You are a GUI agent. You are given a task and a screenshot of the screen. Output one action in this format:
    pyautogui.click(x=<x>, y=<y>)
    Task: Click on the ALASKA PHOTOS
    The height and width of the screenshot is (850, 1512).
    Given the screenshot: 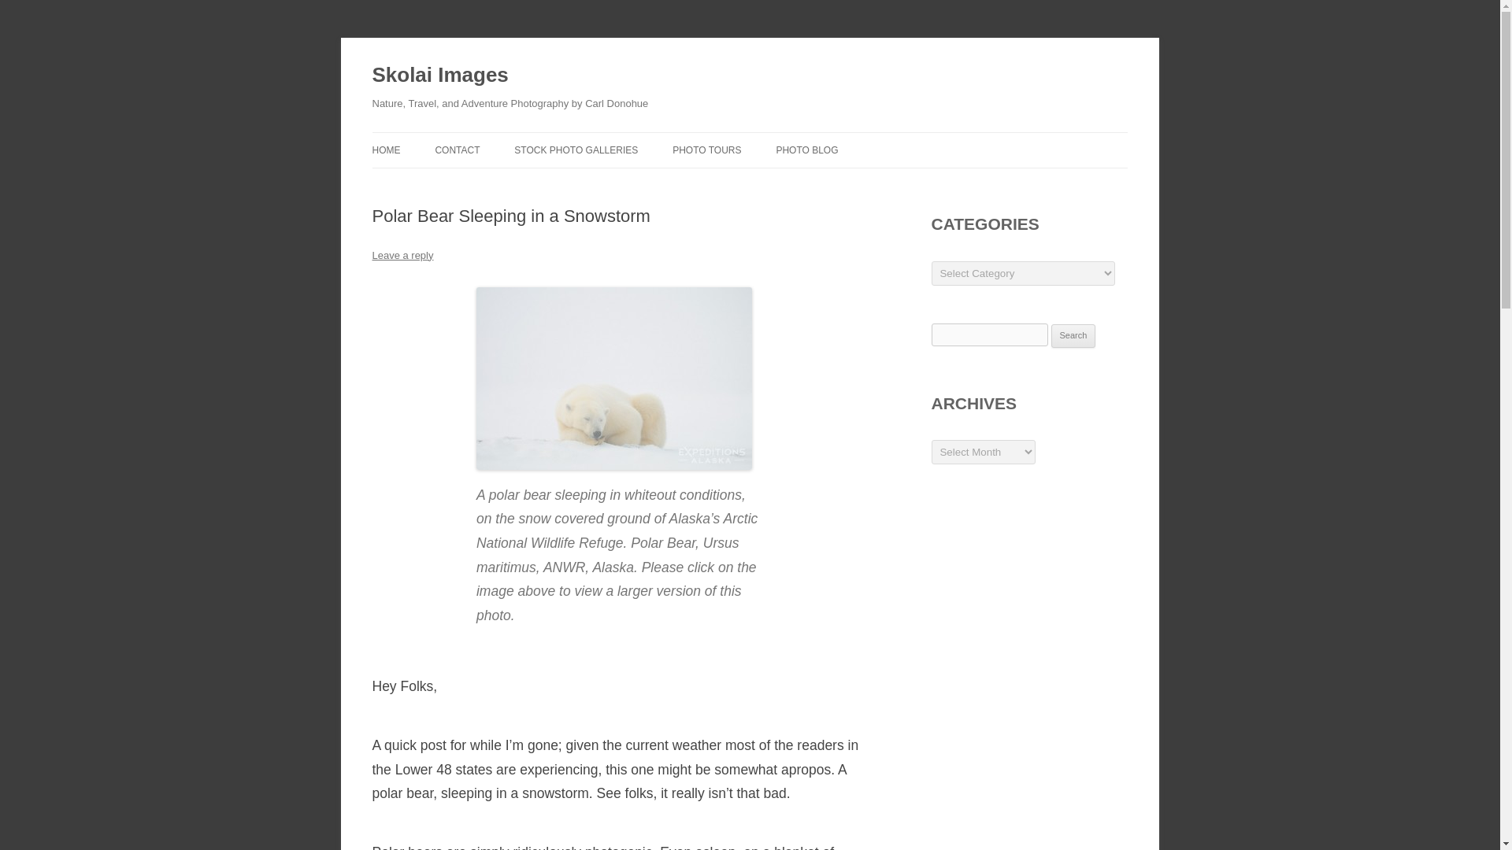 What is the action you would take?
    pyautogui.click(x=592, y=183)
    